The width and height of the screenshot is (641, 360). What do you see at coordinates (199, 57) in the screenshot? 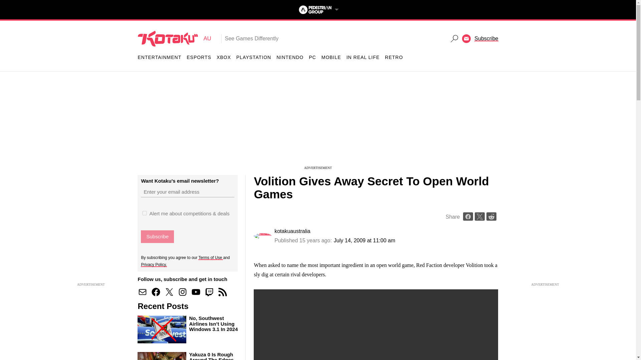
I see `twitch` at bounding box center [199, 57].